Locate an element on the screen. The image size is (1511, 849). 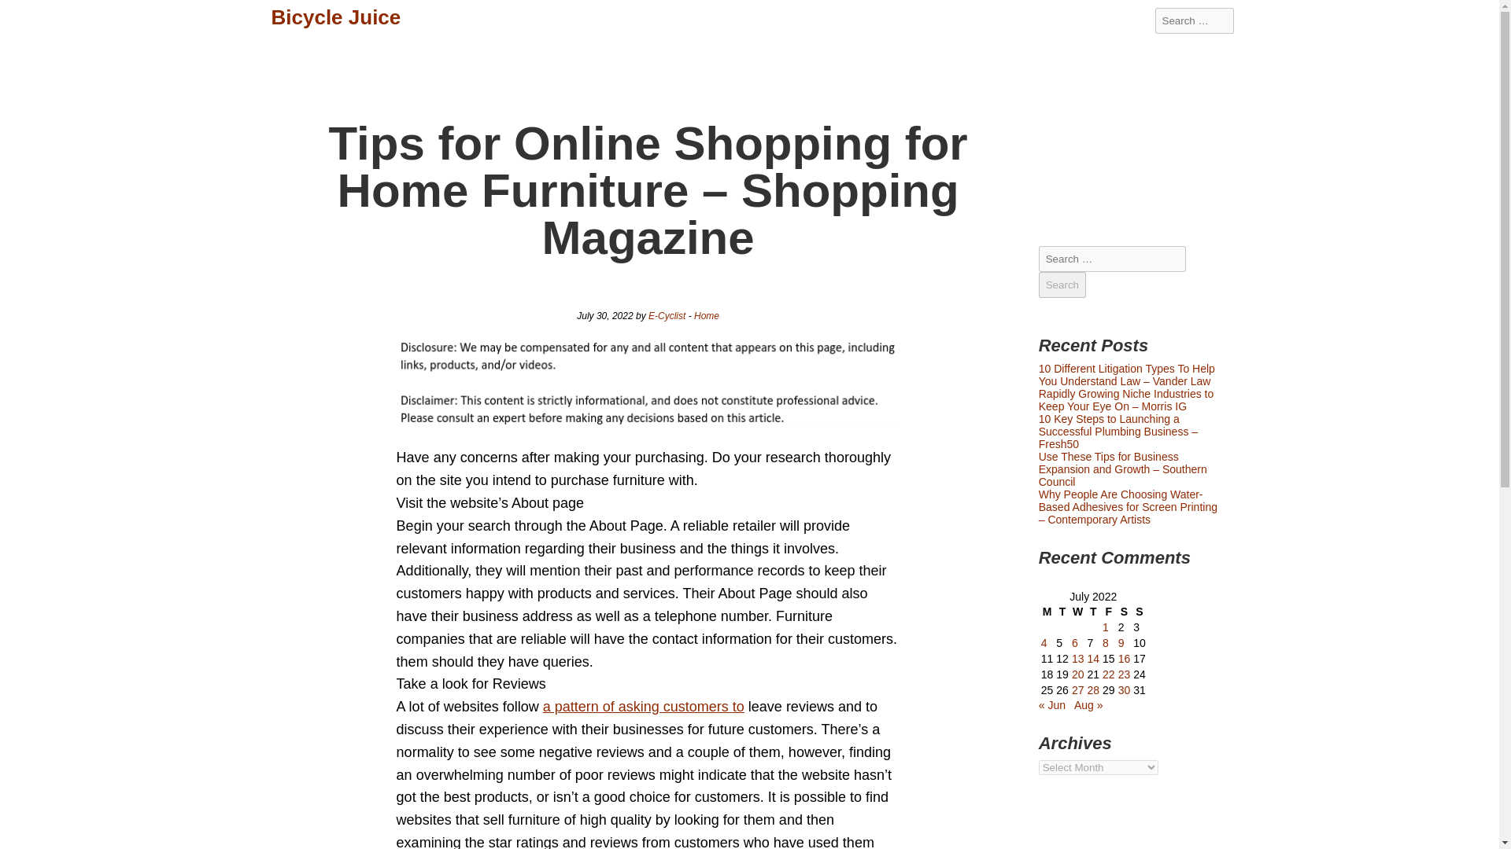
30 is located at coordinates (1124, 690).